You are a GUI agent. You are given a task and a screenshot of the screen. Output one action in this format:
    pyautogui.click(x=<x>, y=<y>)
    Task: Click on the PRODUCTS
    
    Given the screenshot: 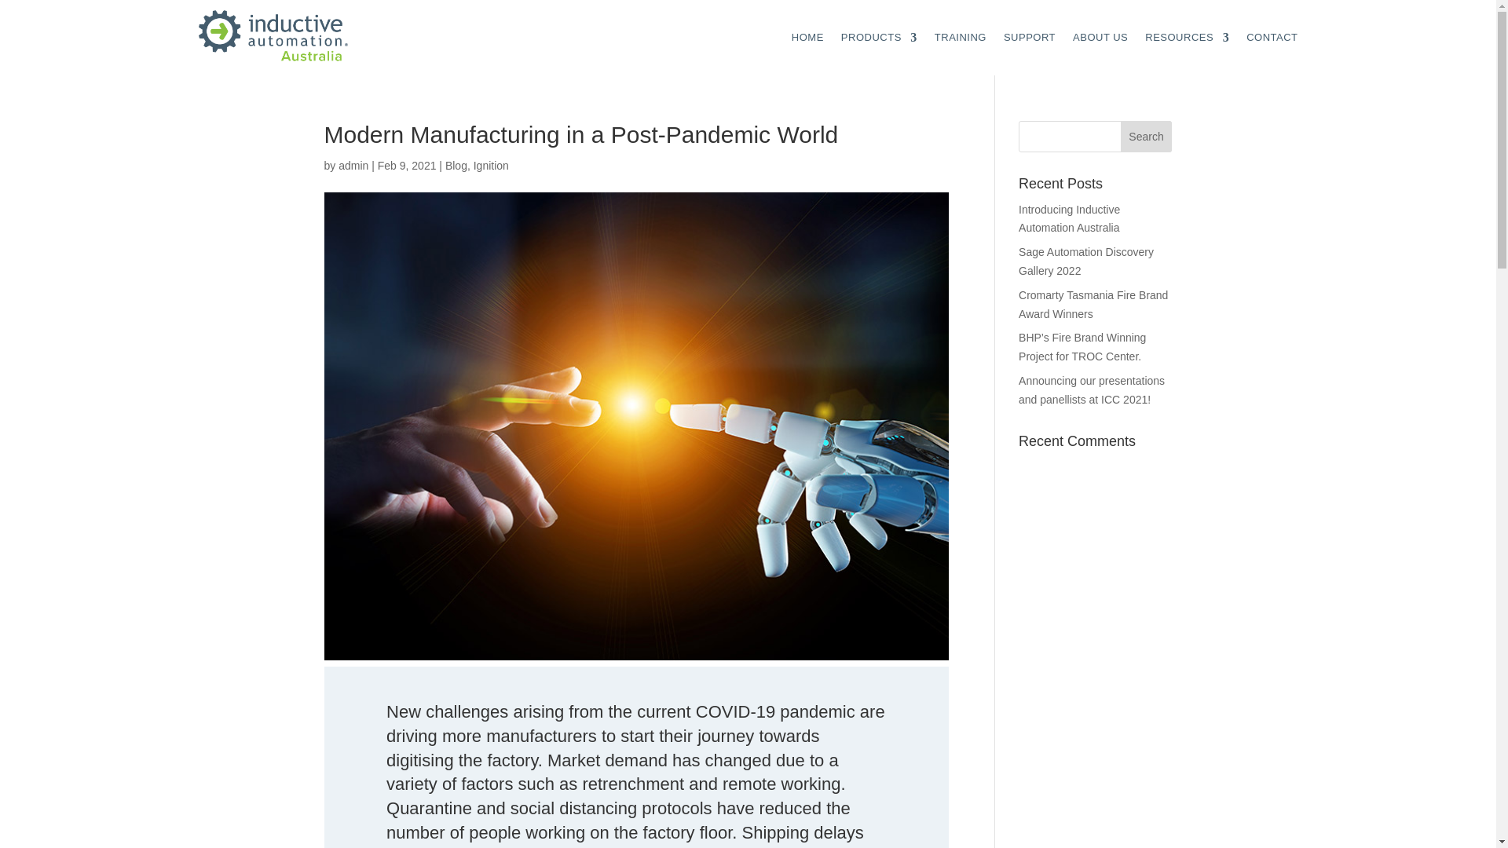 What is the action you would take?
    pyautogui.click(x=879, y=38)
    